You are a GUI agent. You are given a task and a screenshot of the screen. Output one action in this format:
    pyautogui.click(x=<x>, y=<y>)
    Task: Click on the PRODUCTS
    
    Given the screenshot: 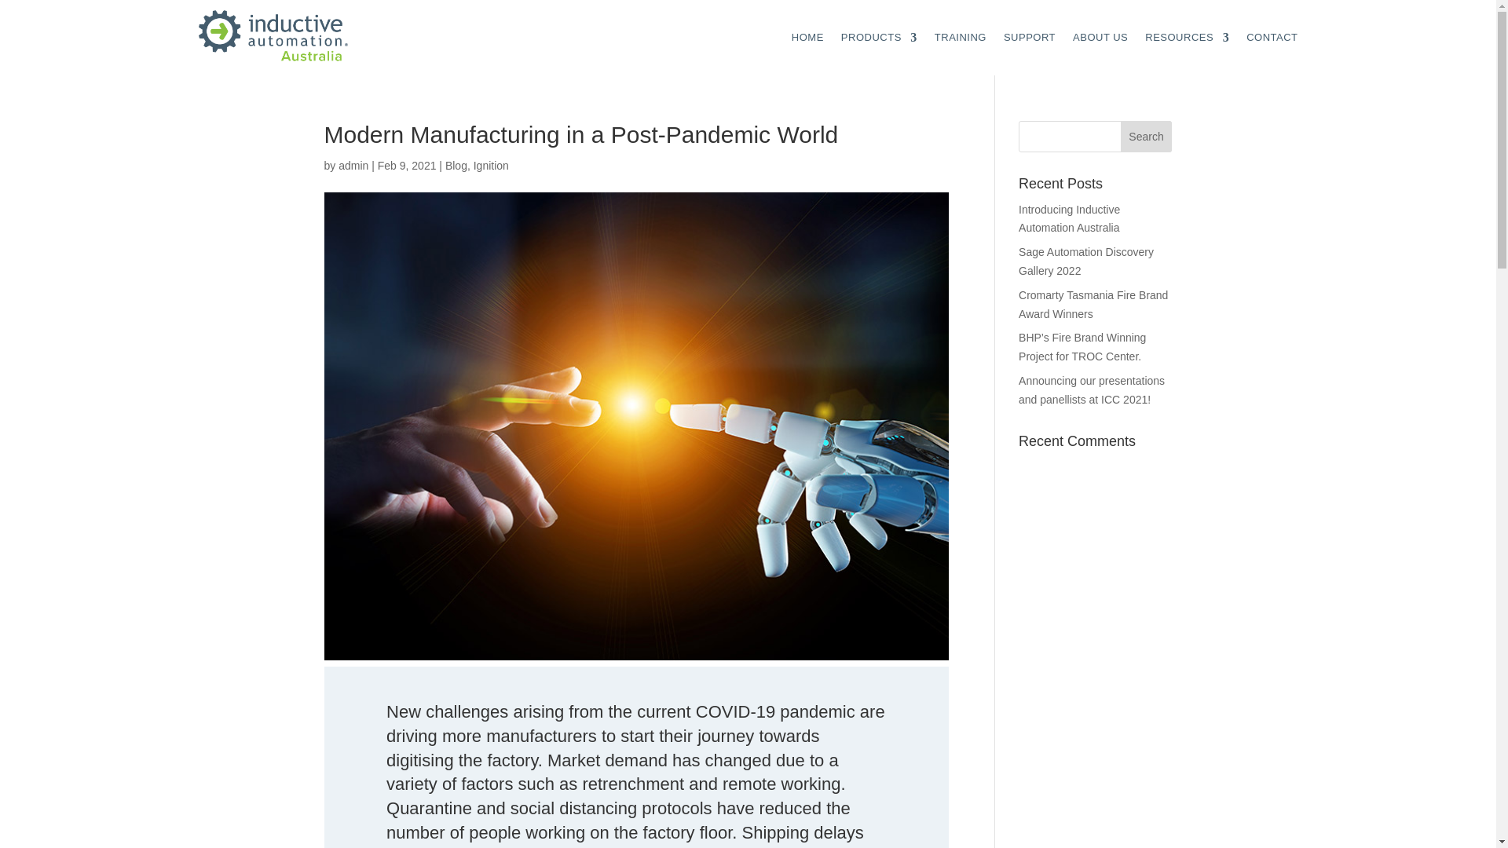 What is the action you would take?
    pyautogui.click(x=879, y=38)
    